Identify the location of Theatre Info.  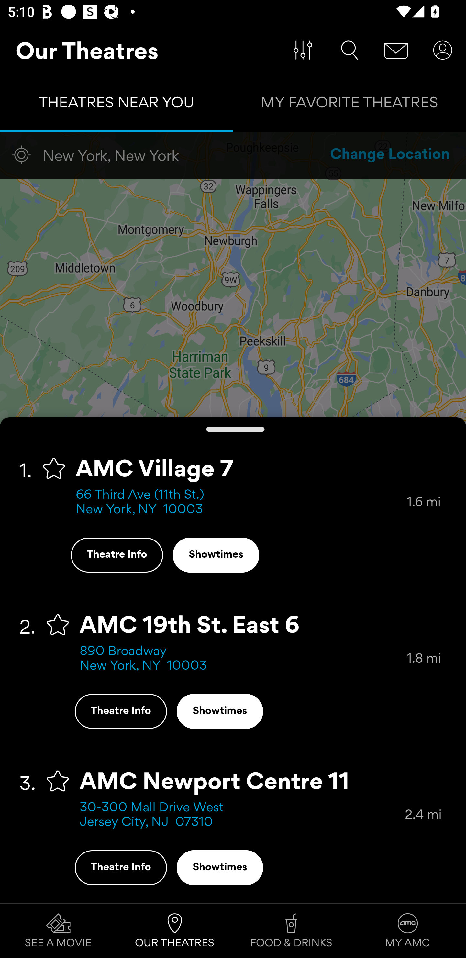
(120, 711).